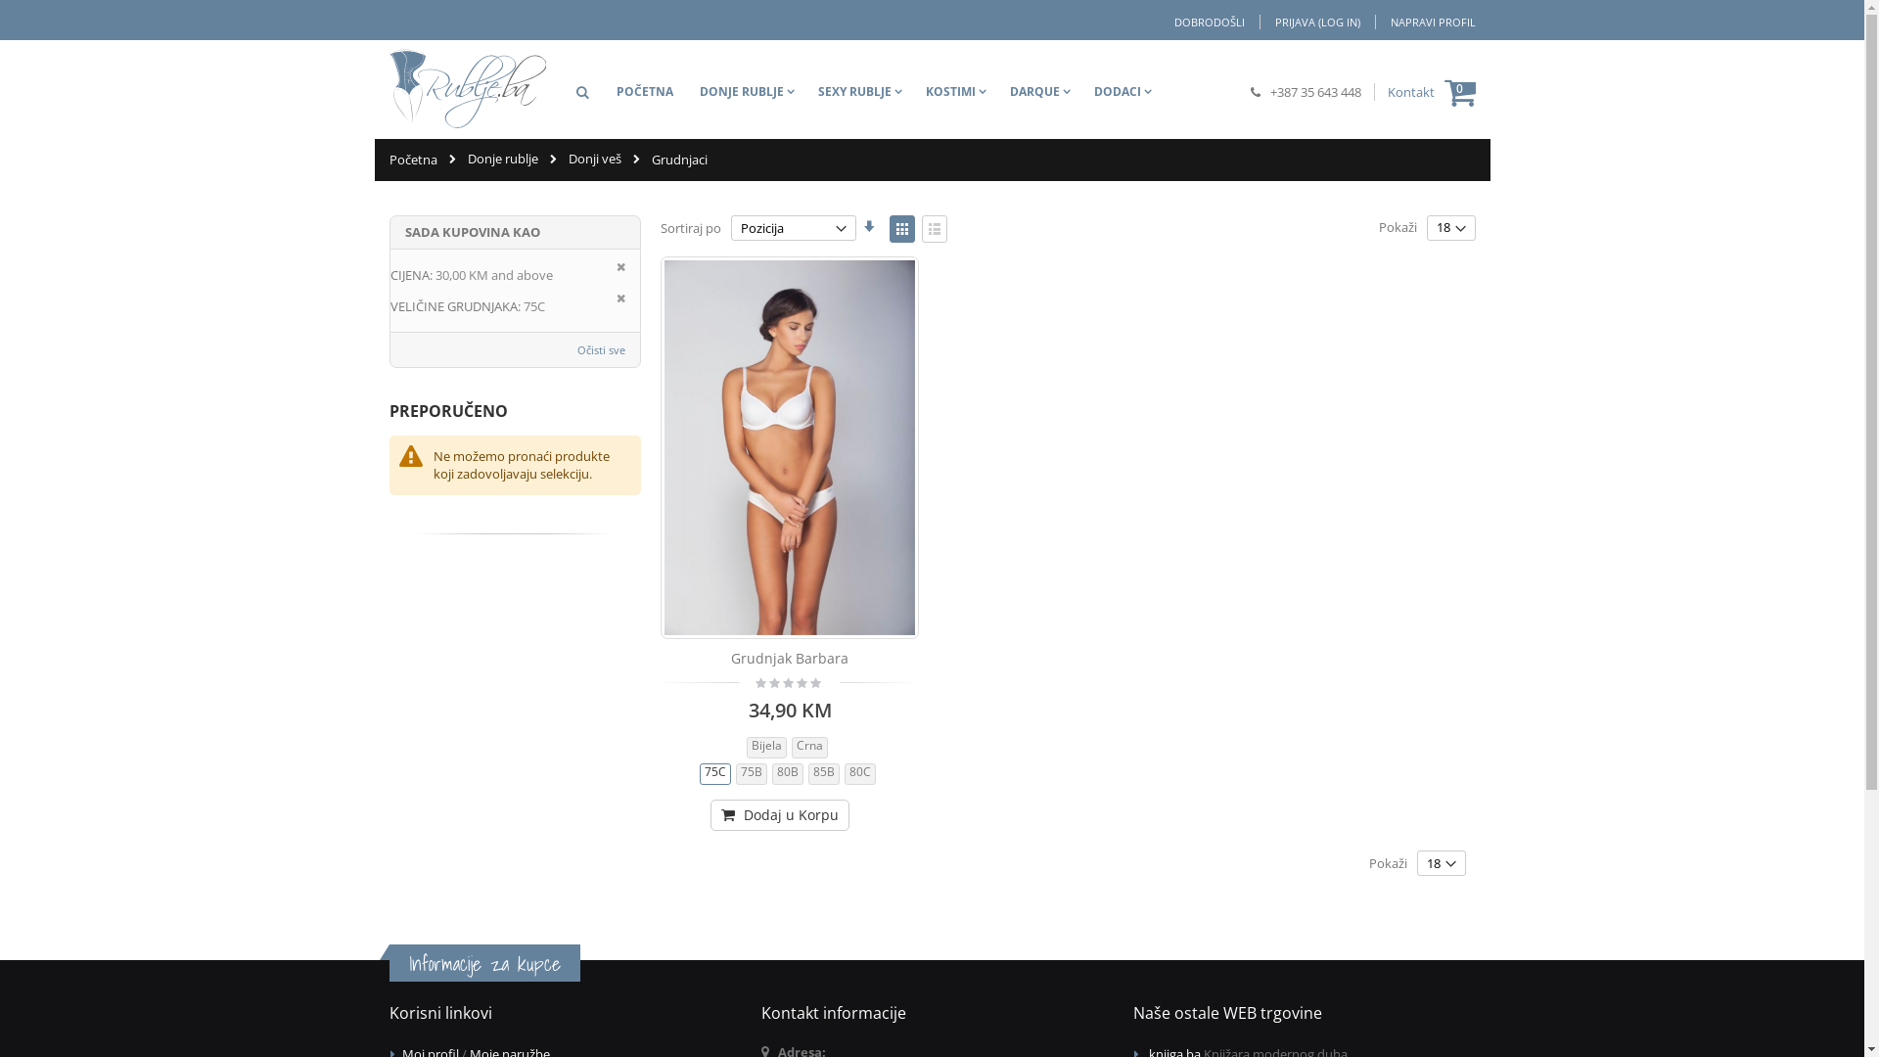 This screenshot has height=1057, width=1879. I want to click on Kontakt, so click(1411, 92).